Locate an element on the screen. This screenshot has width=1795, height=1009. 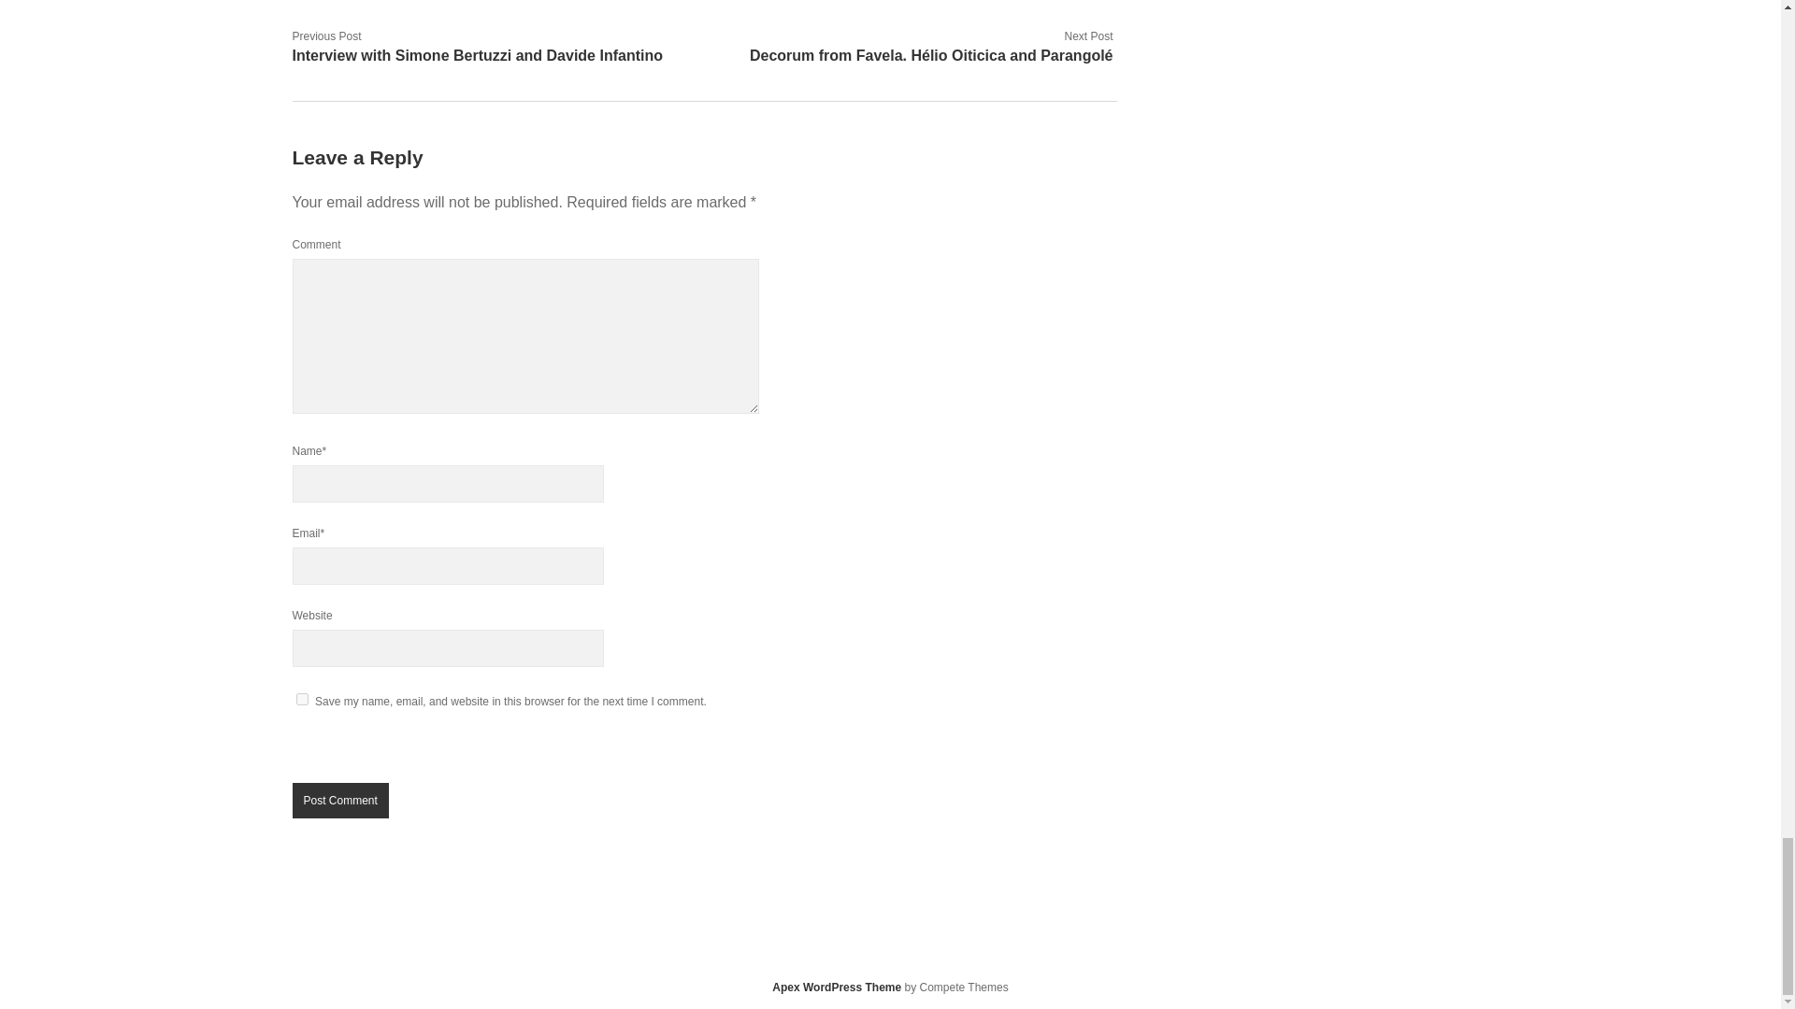
yes is located at coordinates (301, 699).